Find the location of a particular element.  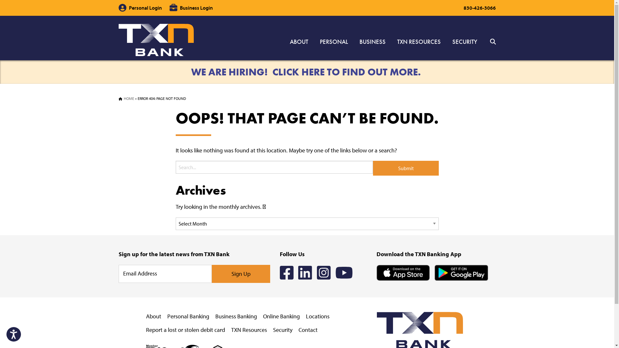

Online Banking is located at coordinates (281, 316).